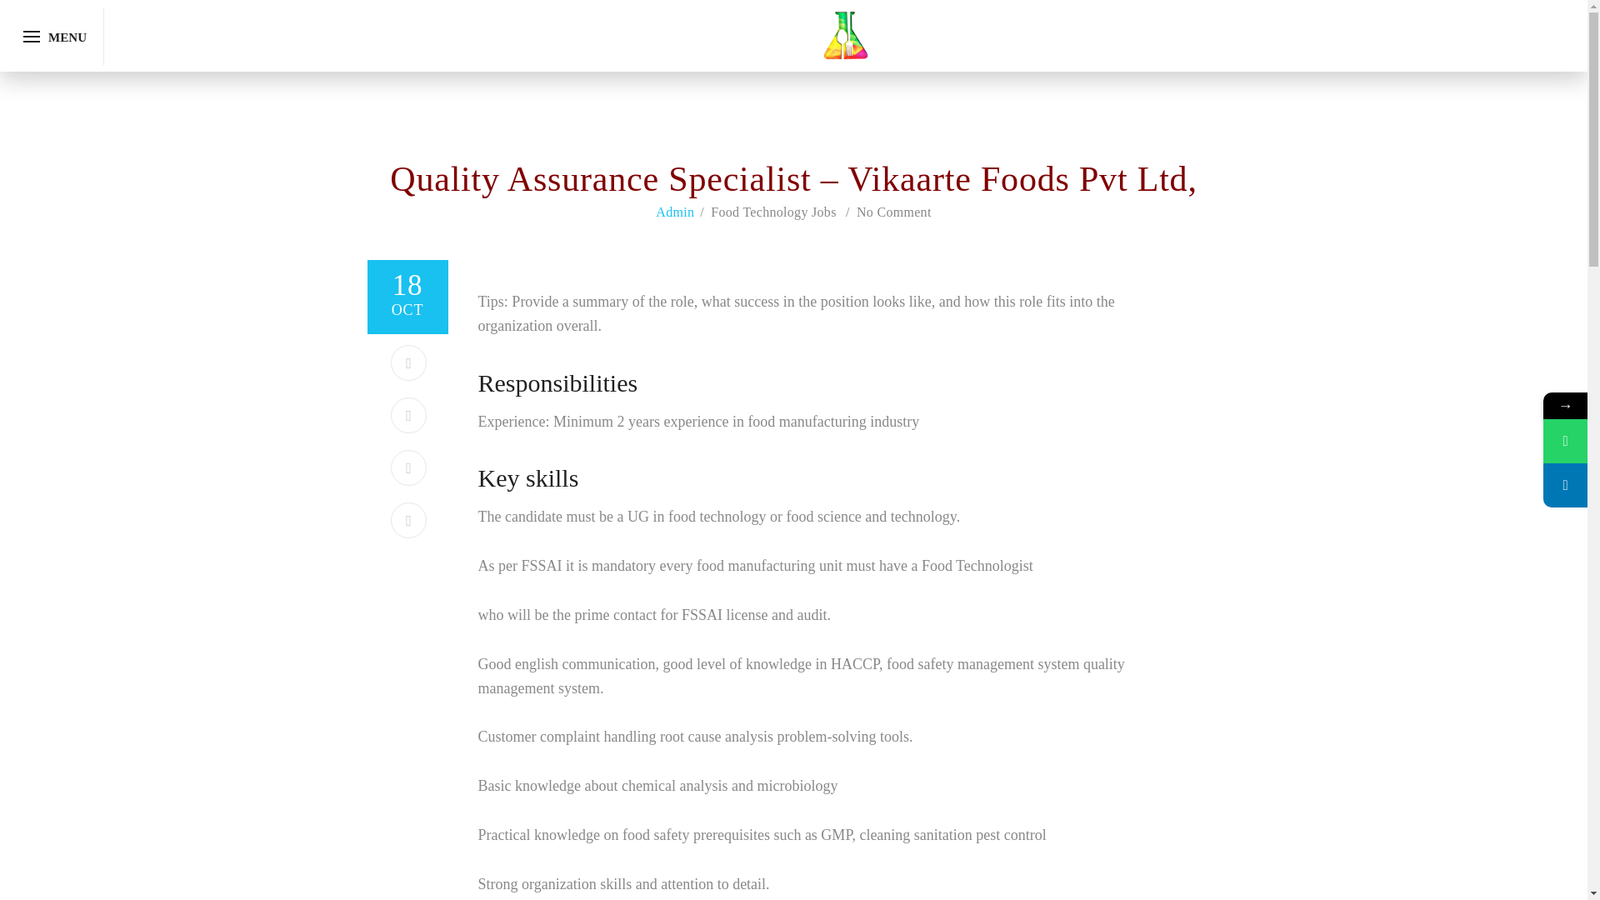 Image resolution: width=1600 pixels, height=900 pixels. What do you see at coordinates (408, 310) in the screenshot?
I see `Facebook` at bounding box center [408, 310].